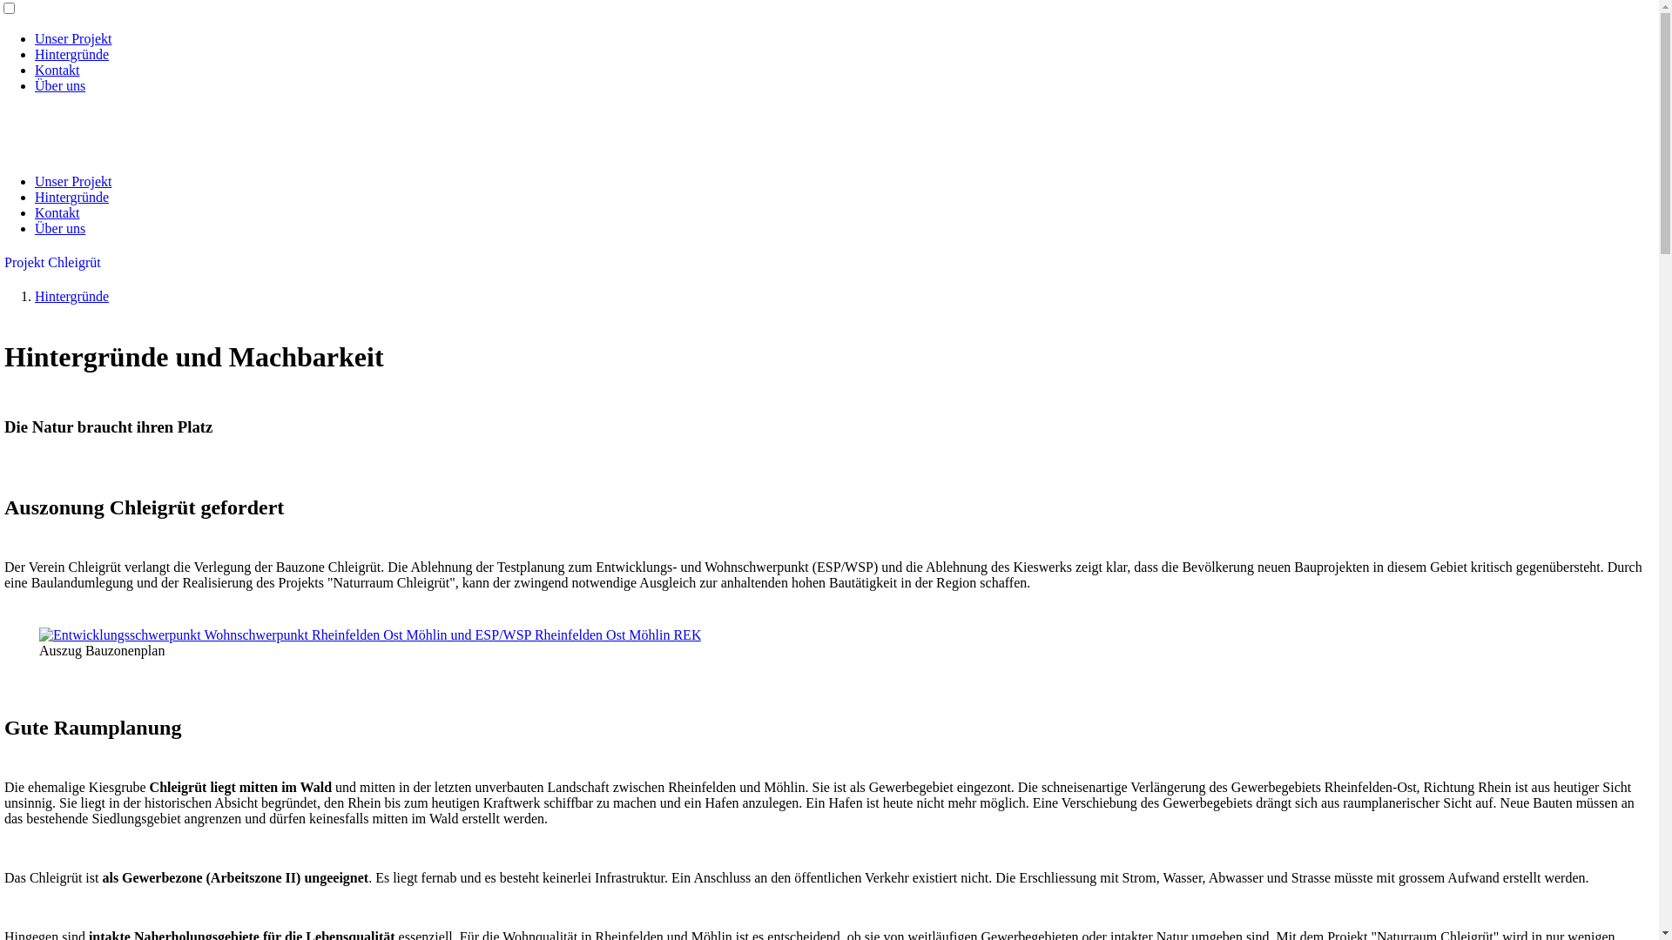 This screenshot has width=1672, height=940. I want to click on Kontakt, so click(57, 70).